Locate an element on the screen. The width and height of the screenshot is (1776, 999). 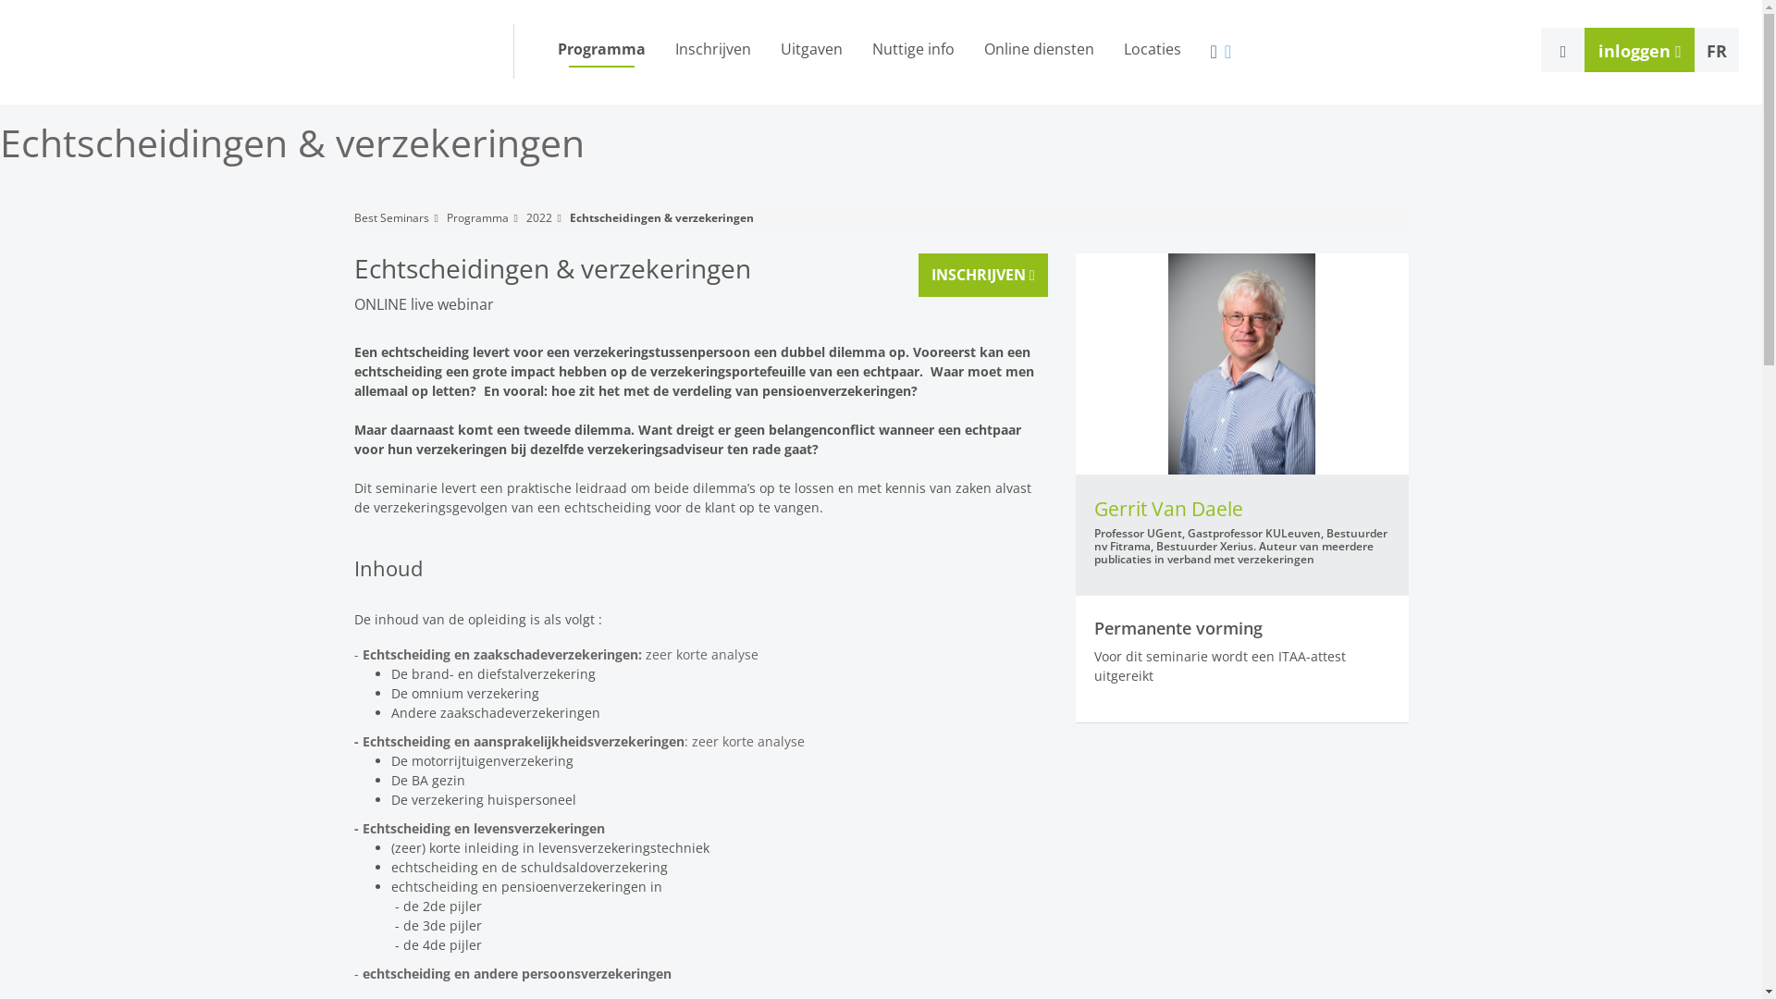
Uitgaven is located at coordinates (812, 50).